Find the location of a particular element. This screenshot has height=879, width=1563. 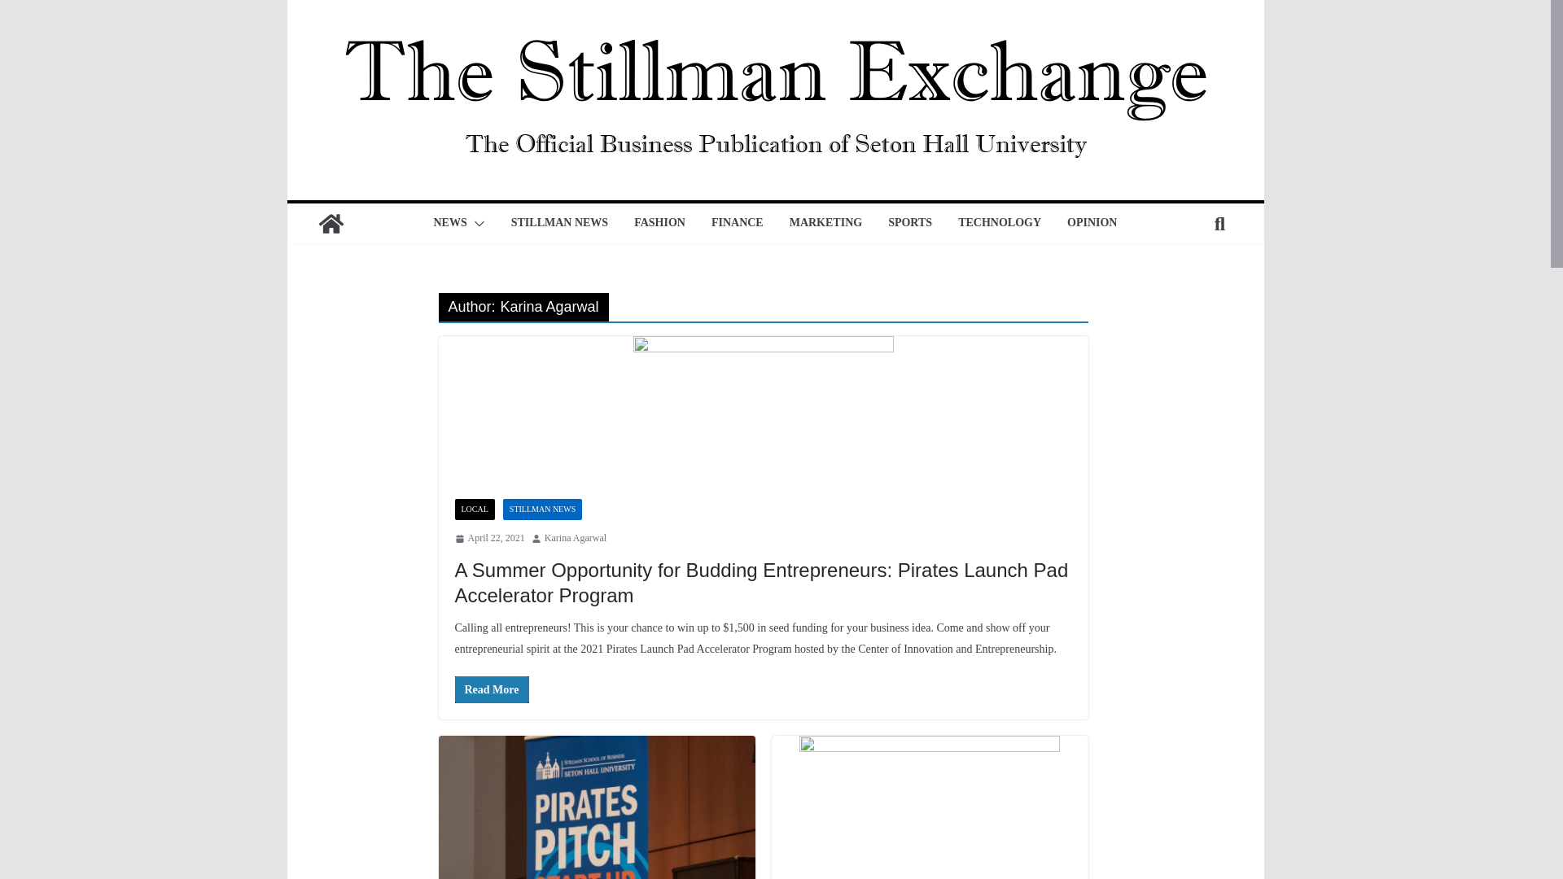

FINANCE is located at coordinates (738, 224).